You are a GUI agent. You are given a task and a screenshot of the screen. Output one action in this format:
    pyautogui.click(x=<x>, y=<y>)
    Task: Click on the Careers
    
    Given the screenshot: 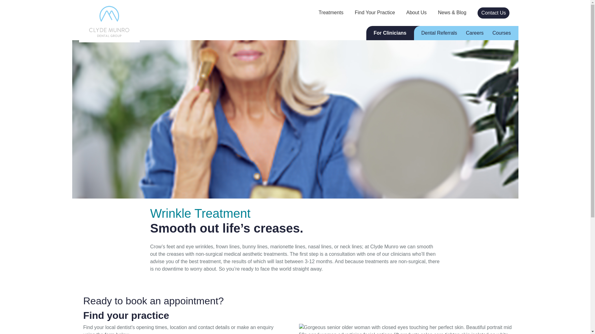 What is the action you would take?
    pyautogui.click(x=475, y=33)
    